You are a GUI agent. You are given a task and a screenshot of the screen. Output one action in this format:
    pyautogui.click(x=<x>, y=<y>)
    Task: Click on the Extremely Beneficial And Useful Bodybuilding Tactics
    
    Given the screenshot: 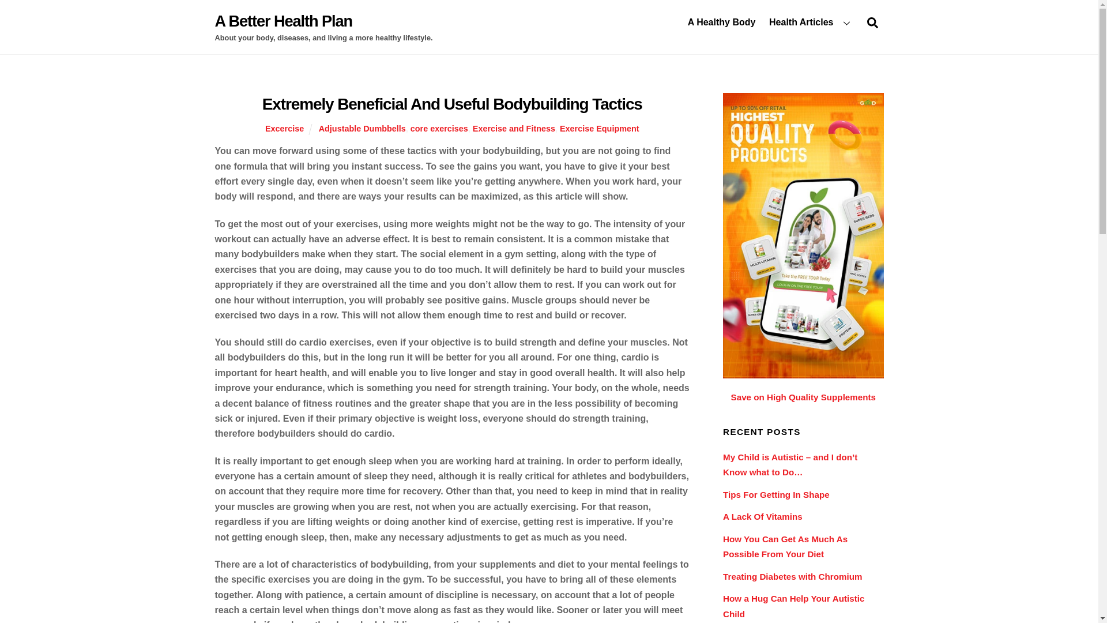 What is the action you would take?
    pyautogui.click(x=452, y=104)
    